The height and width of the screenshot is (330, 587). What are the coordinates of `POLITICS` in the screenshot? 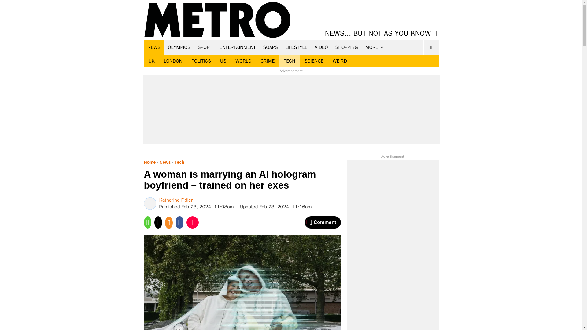 It's located at (201, 61).